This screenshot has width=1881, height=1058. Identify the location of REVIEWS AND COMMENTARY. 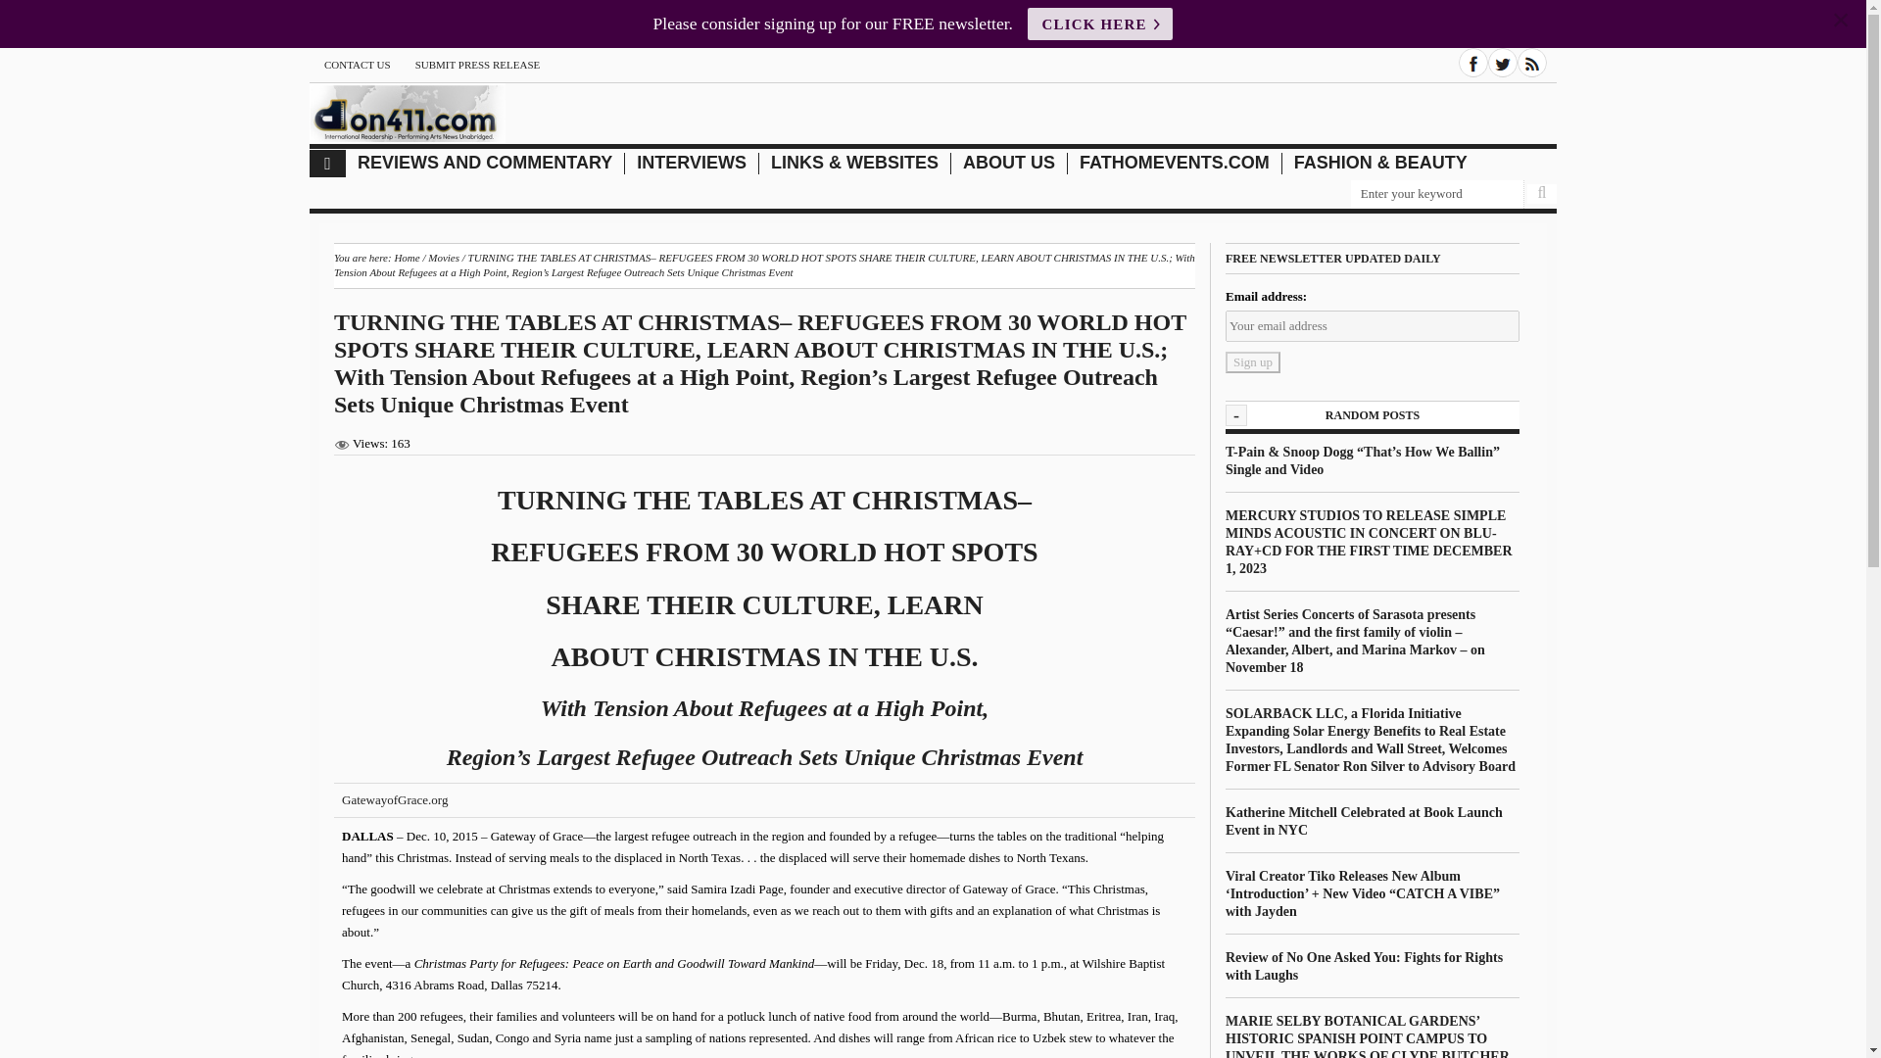
(484, 163).